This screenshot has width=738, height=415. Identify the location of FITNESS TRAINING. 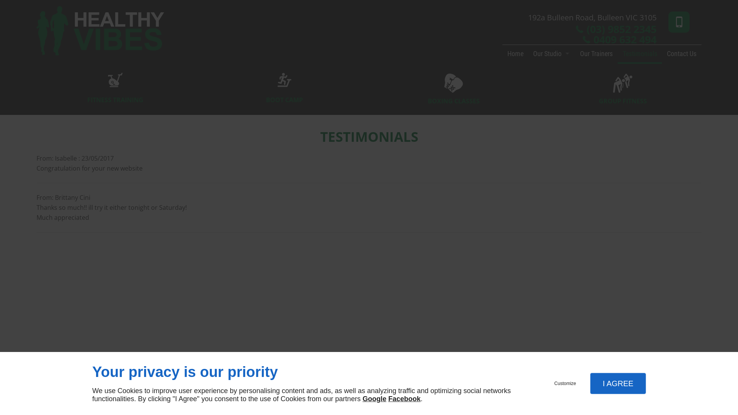
(115, 88).